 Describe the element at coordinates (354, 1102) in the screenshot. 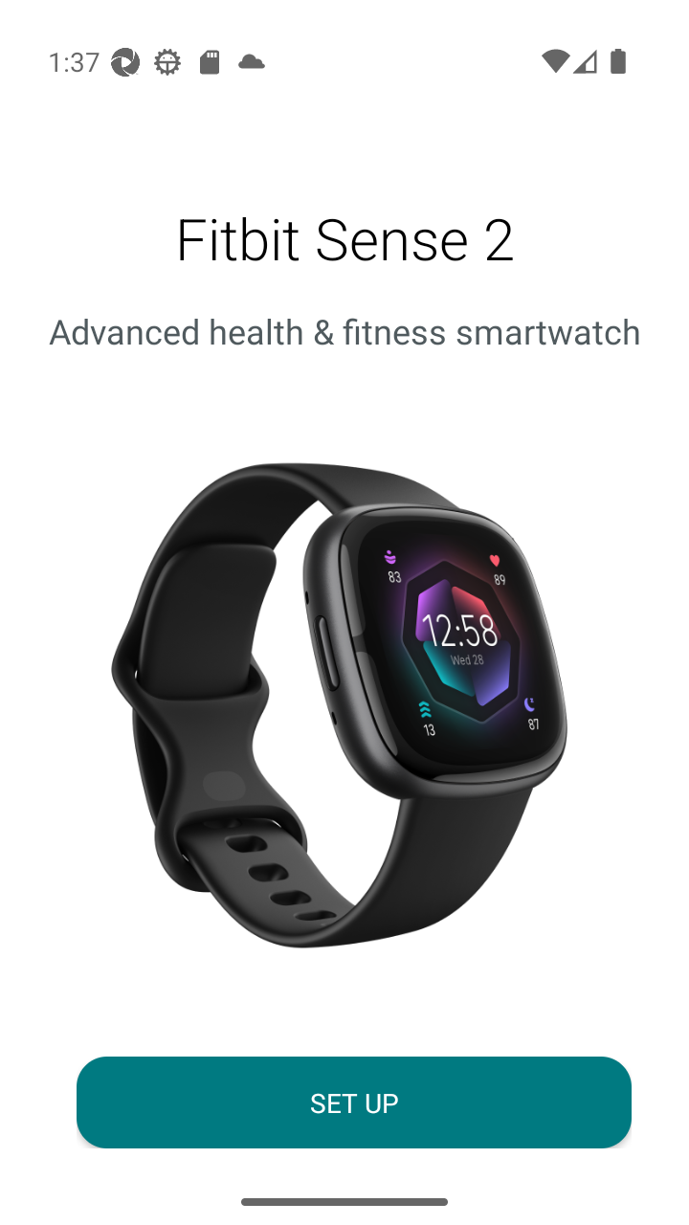

I see `SET UP` at that location.